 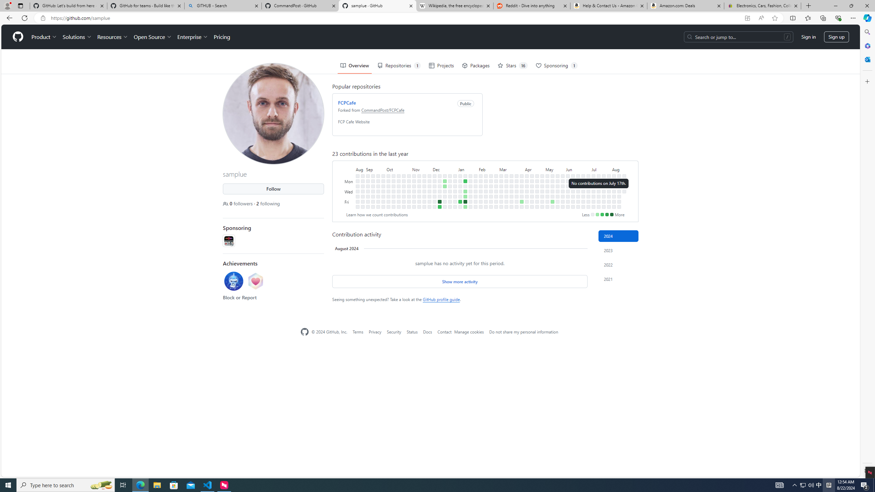 I want to click on No contributions on June 16th., so click(x=578, y=176).